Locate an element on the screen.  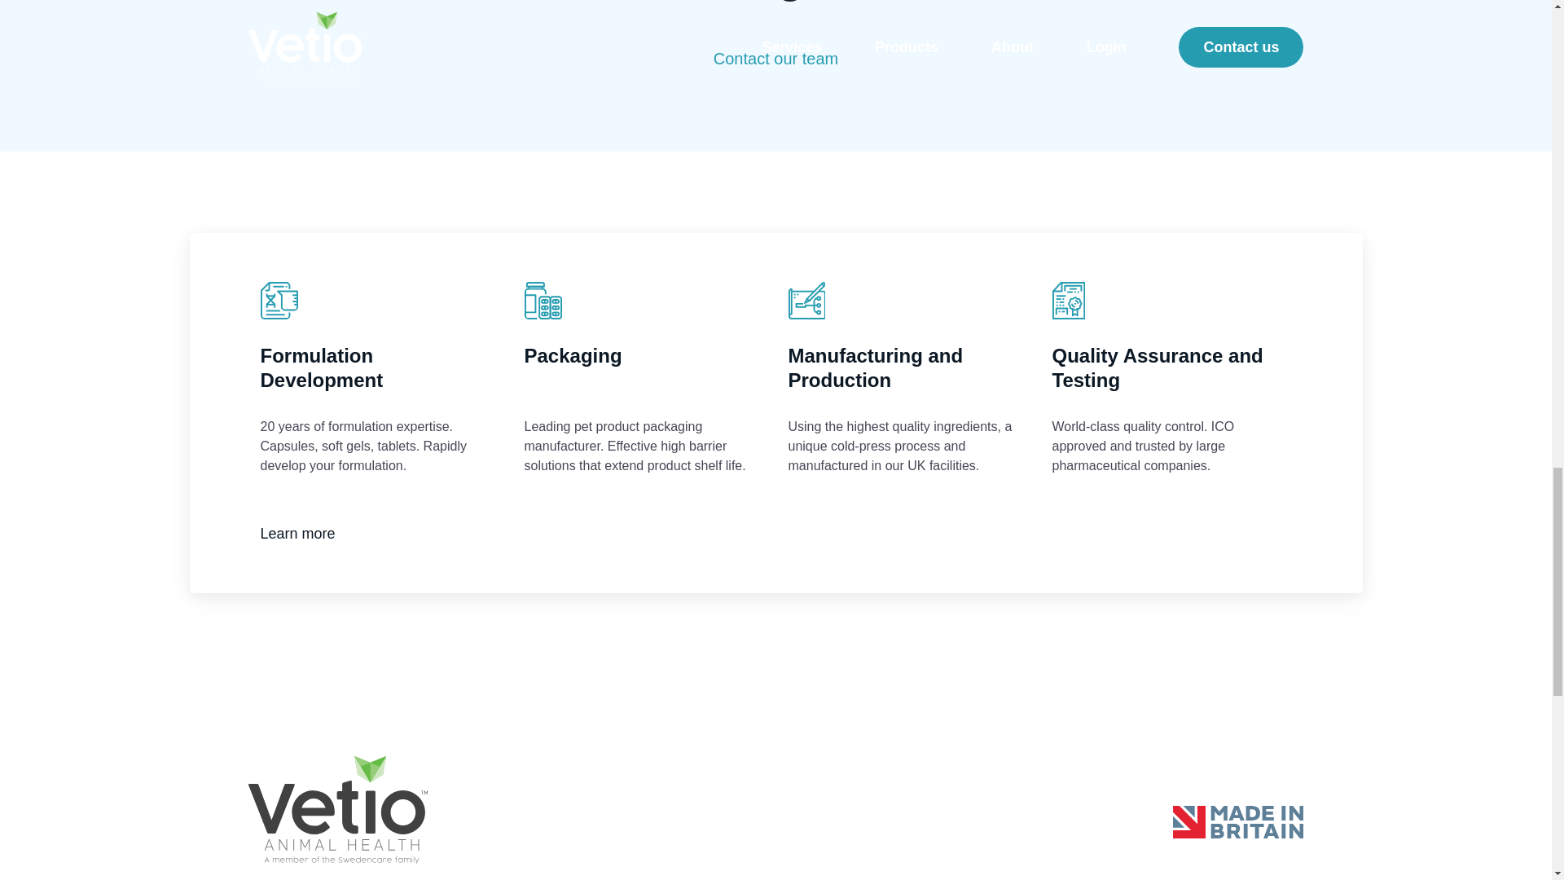
Vetio Animal Health homepage is located at coordinates (337, 818).